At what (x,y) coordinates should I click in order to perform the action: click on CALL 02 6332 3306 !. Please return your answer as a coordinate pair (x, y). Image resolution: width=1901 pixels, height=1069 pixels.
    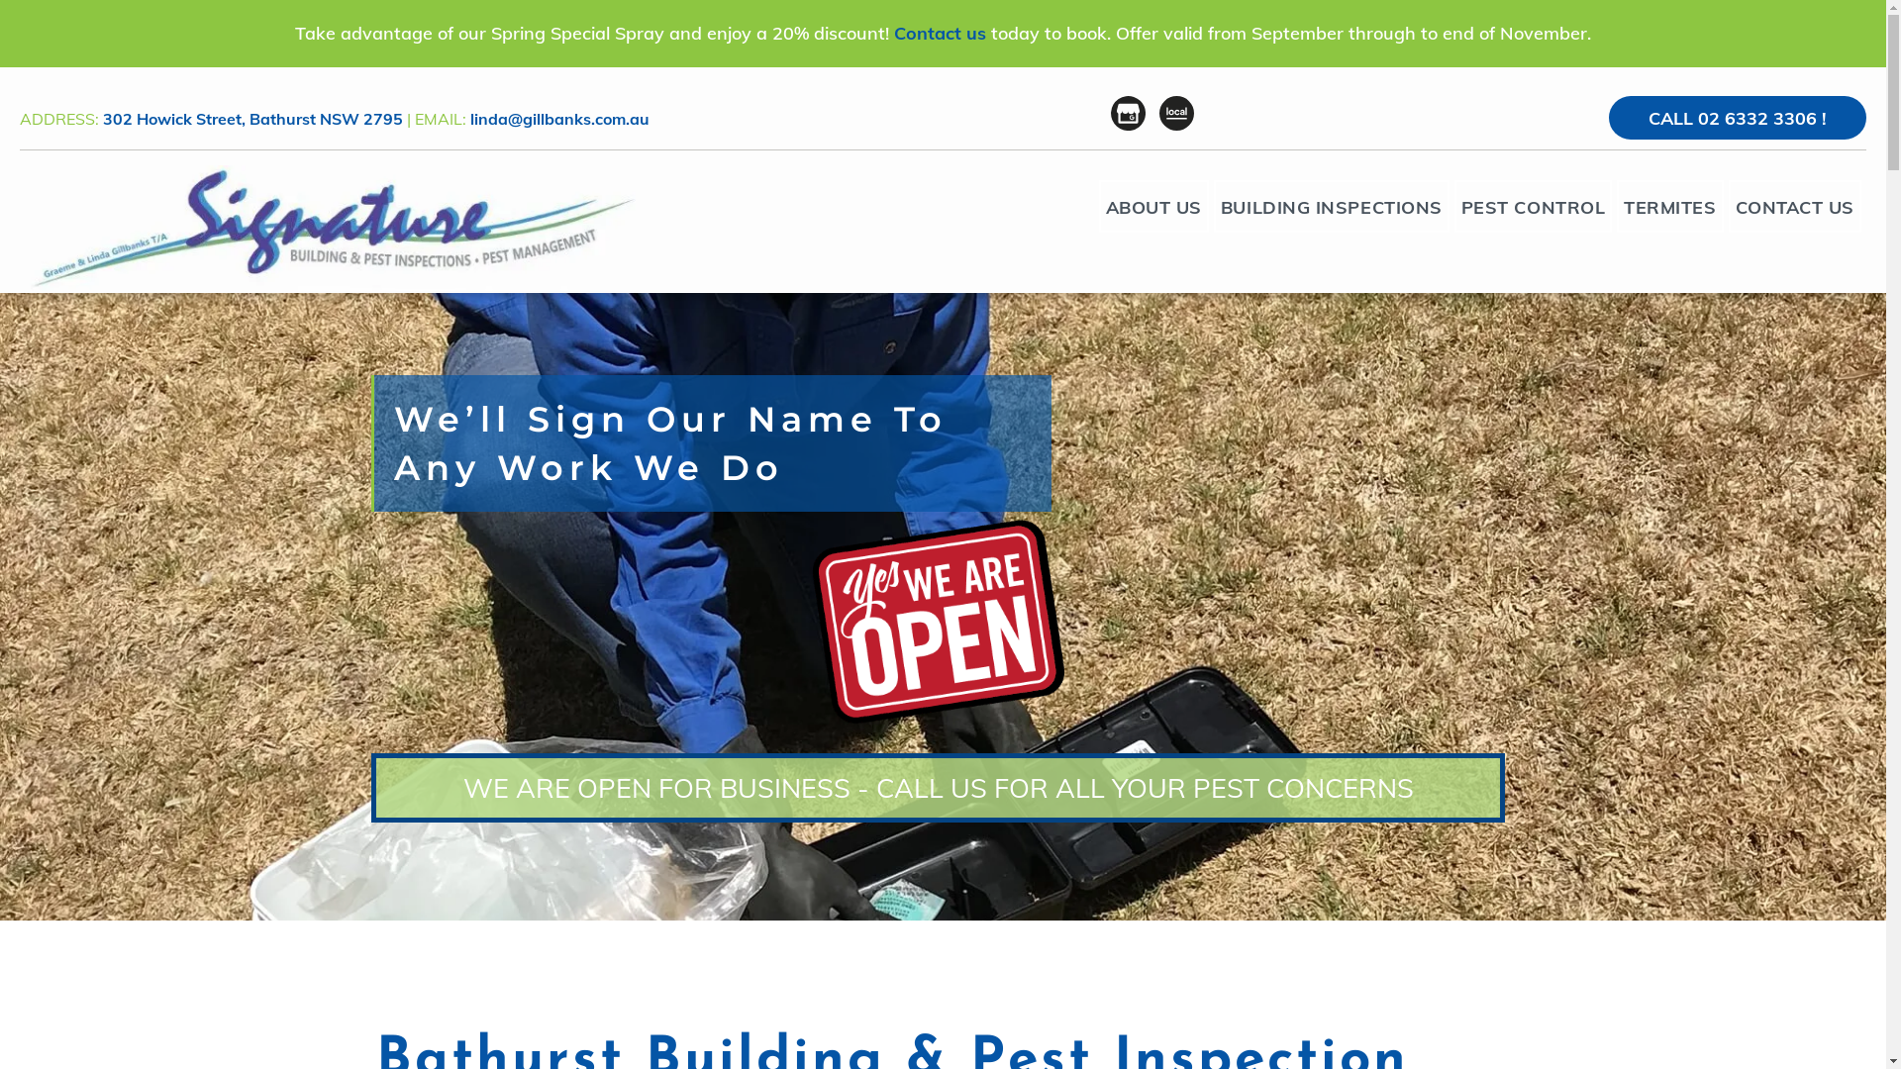
    Looking at the image, I should click on (1738, 118).